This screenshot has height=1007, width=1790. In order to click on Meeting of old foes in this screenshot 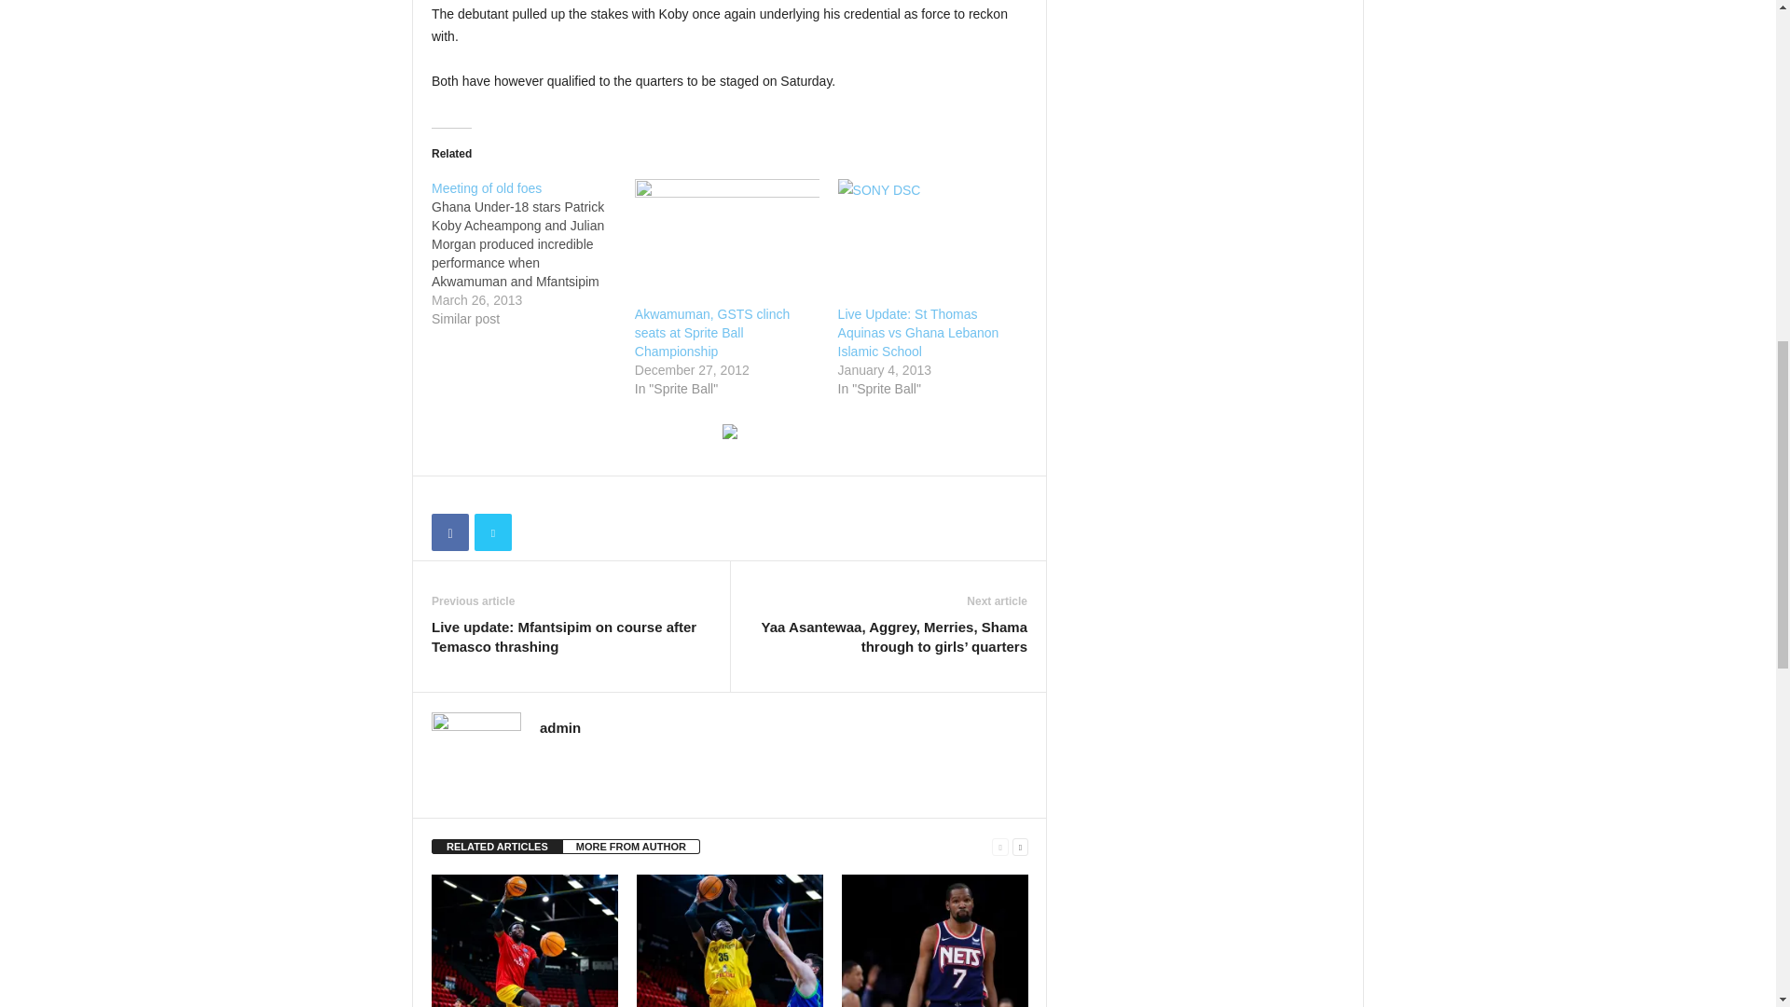, I will do `click(533, 254)`.